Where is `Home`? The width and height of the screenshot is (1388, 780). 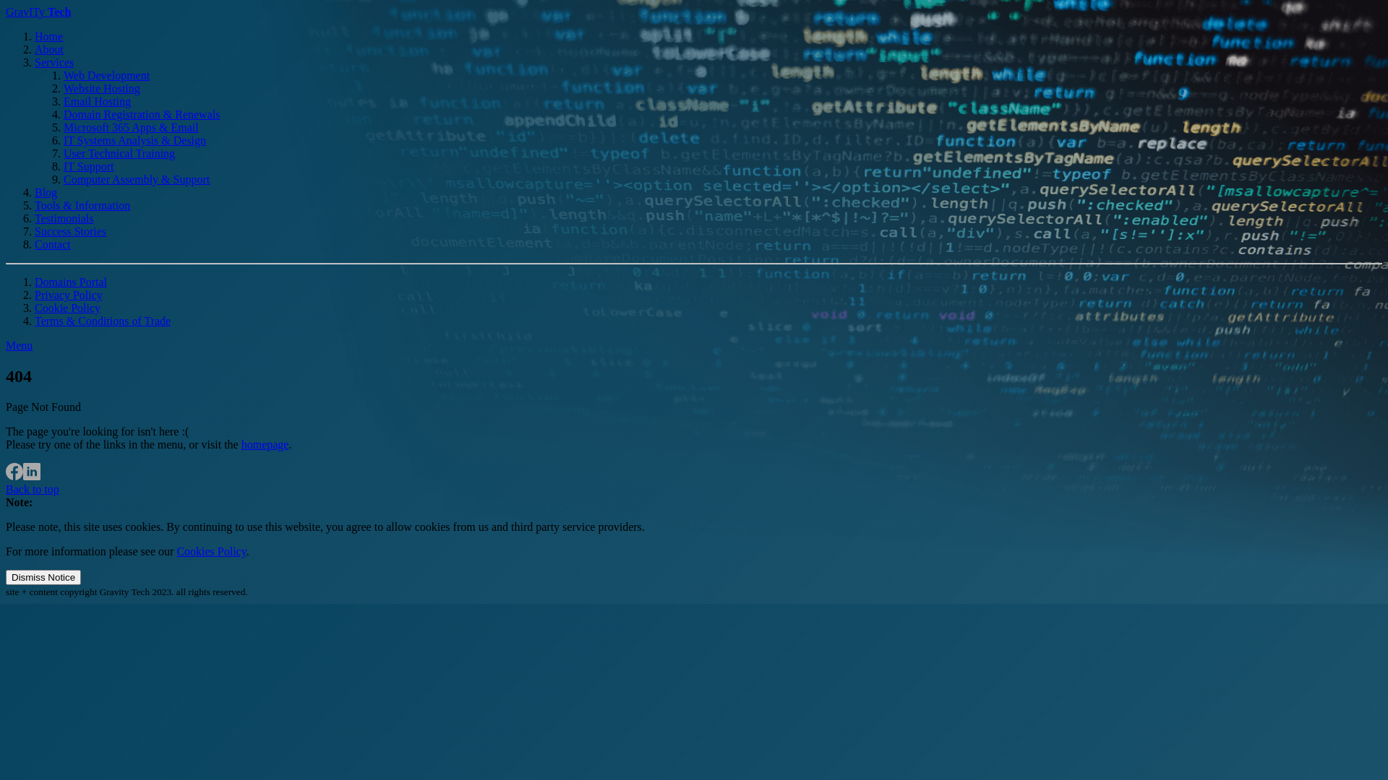 Home is located at coordinates (49, 36).